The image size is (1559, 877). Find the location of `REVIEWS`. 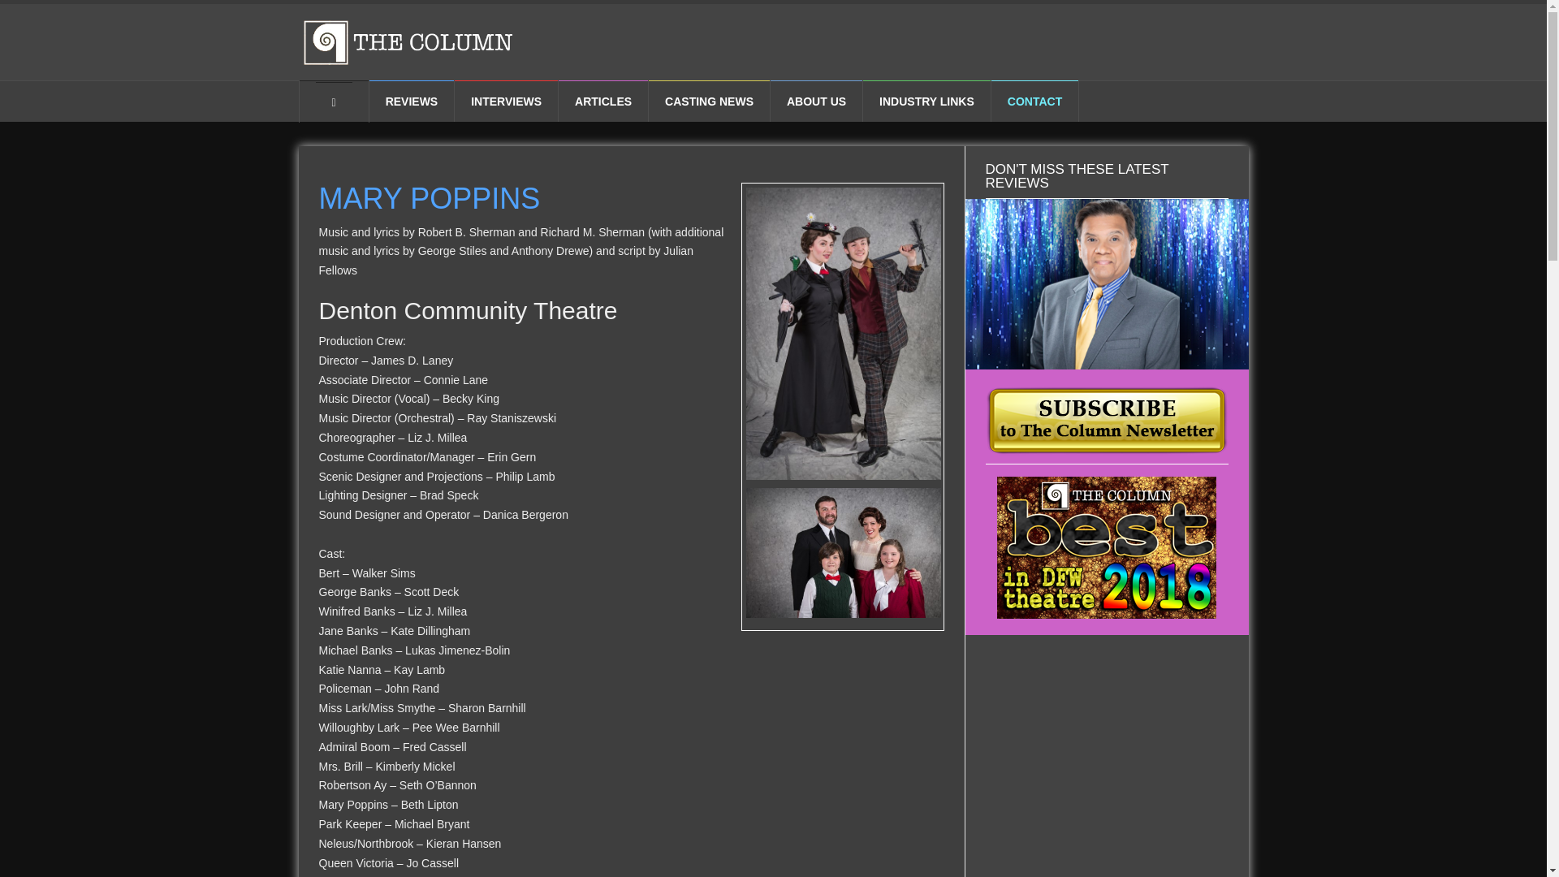

REVIEWS is located at coordinates (412, 101).